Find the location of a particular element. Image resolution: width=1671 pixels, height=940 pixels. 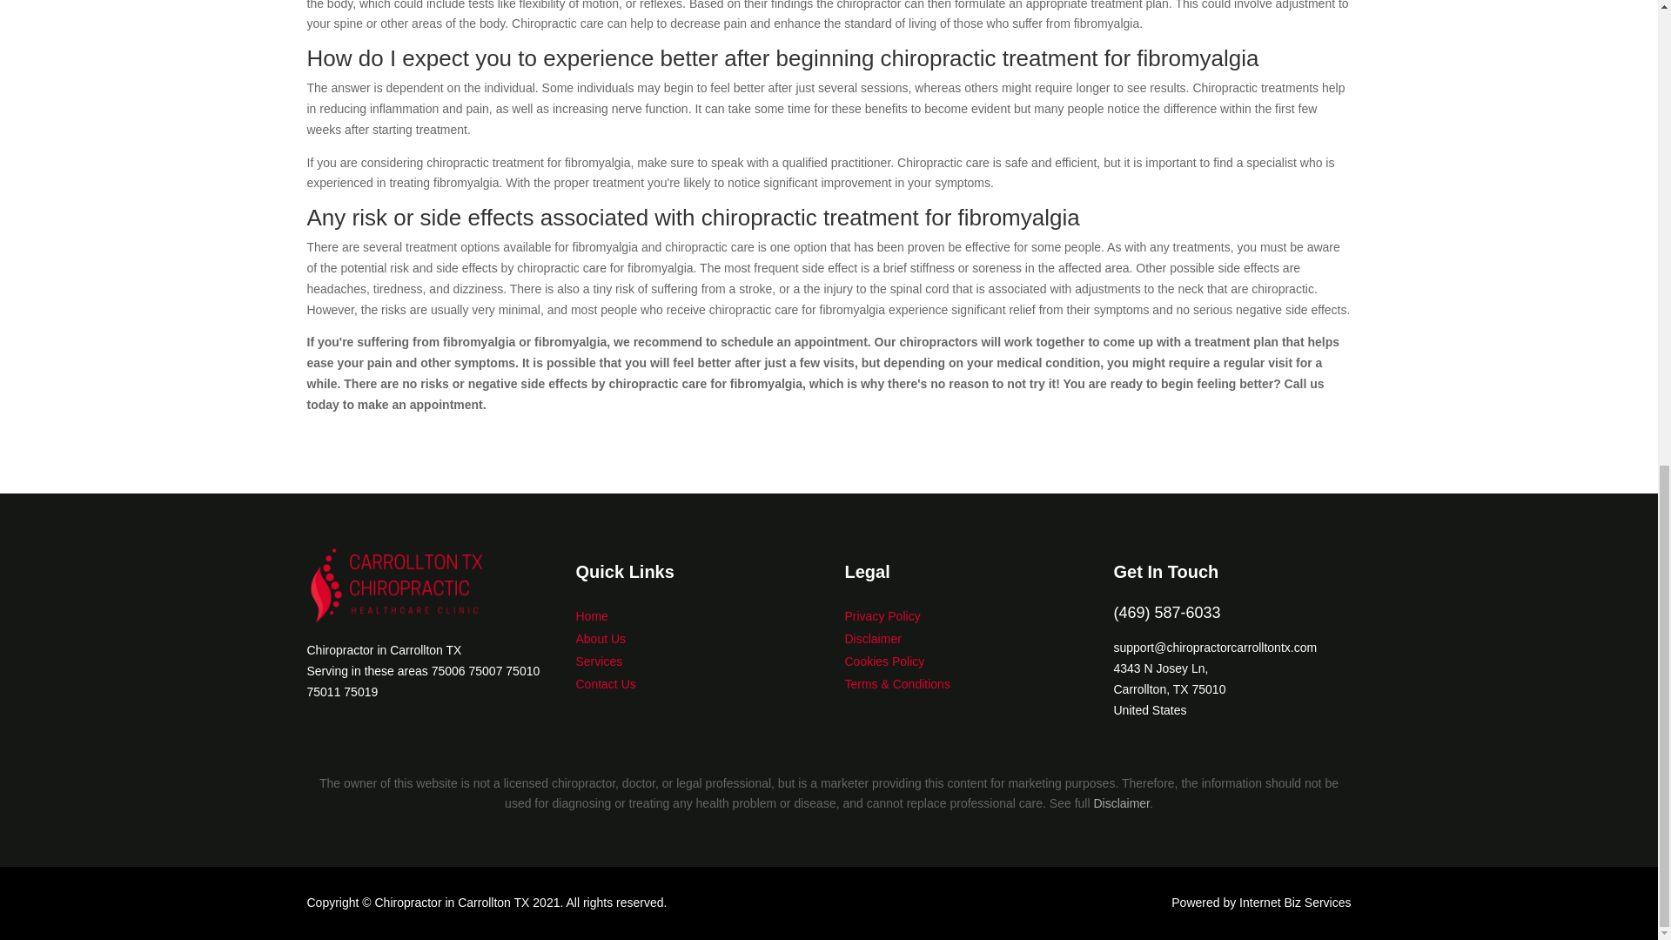

chiropractorcarrolltontx.com is located at coordinates (425, 585).